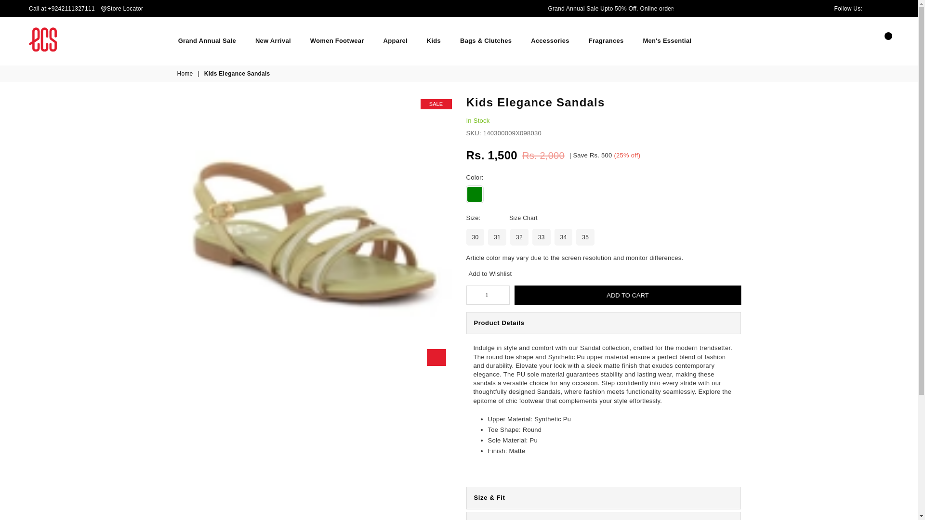  I want to click on Store Locator, so click(125, 9).